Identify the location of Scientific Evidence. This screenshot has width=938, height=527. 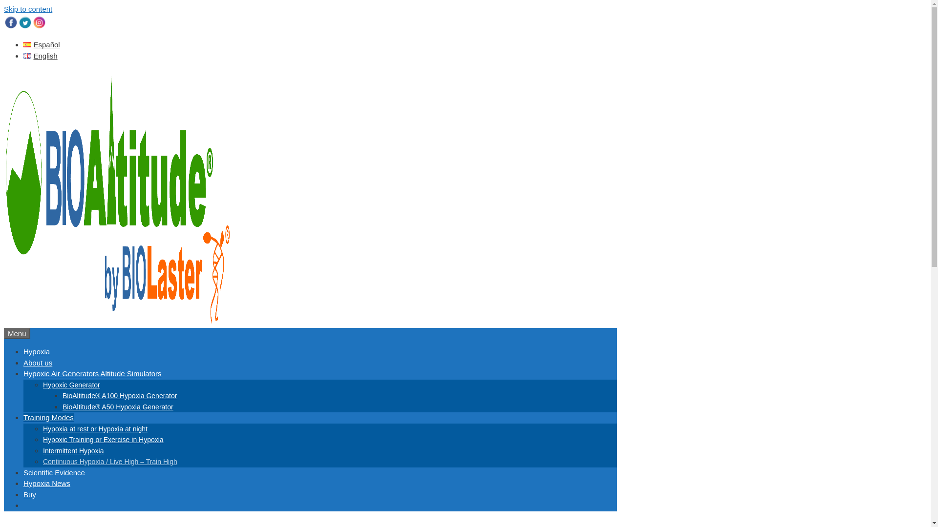
(54, 472).